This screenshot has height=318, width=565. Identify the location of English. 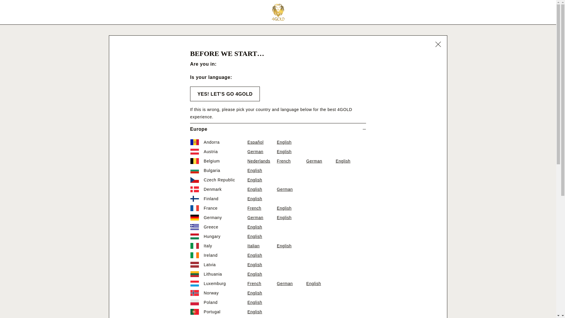
(291, 152).